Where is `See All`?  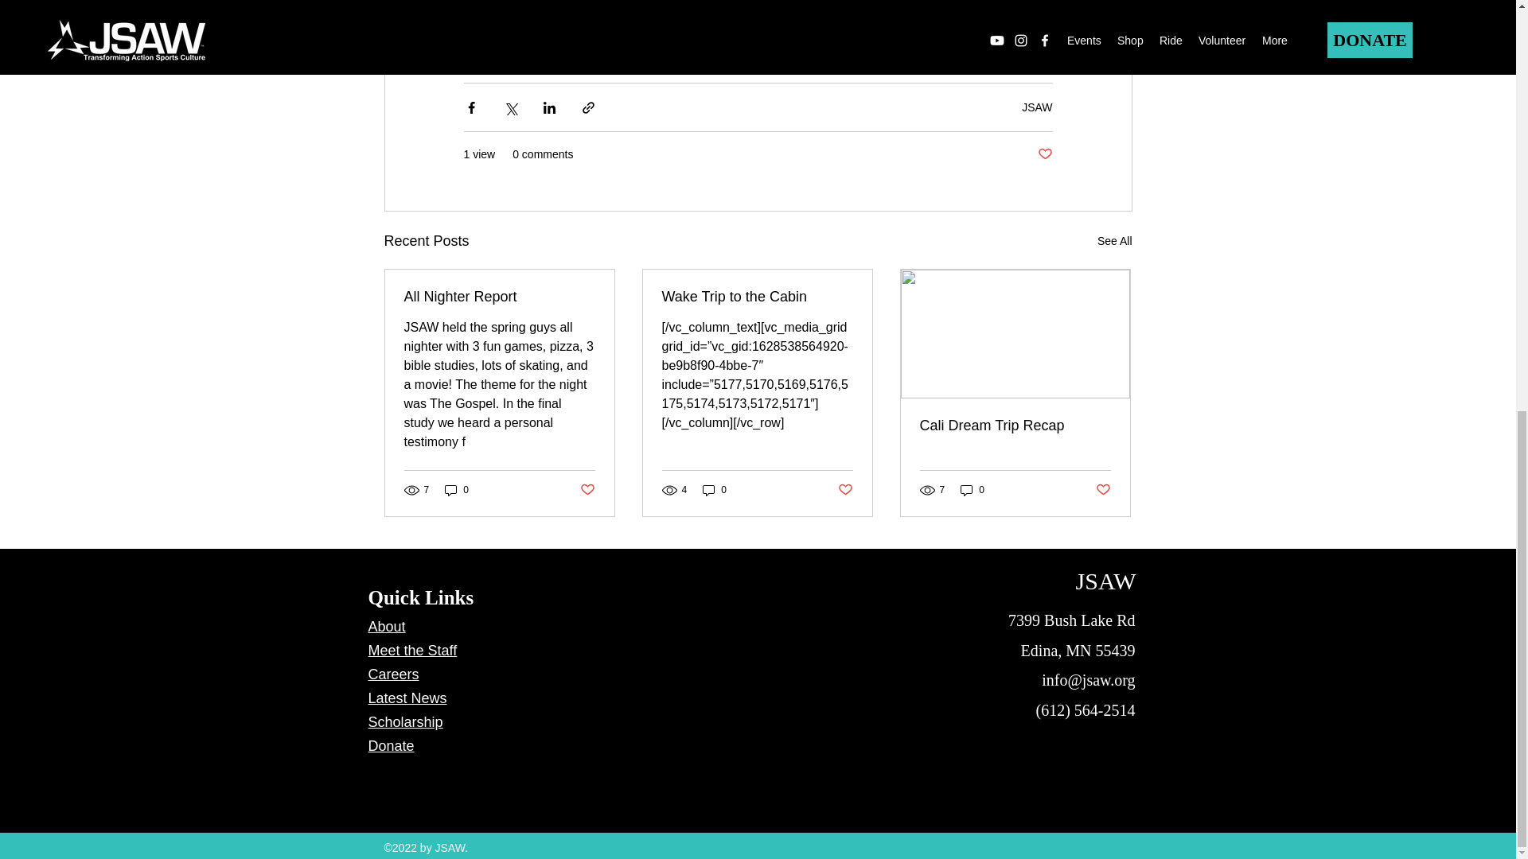 See All is located at coordinates (1114, 241).